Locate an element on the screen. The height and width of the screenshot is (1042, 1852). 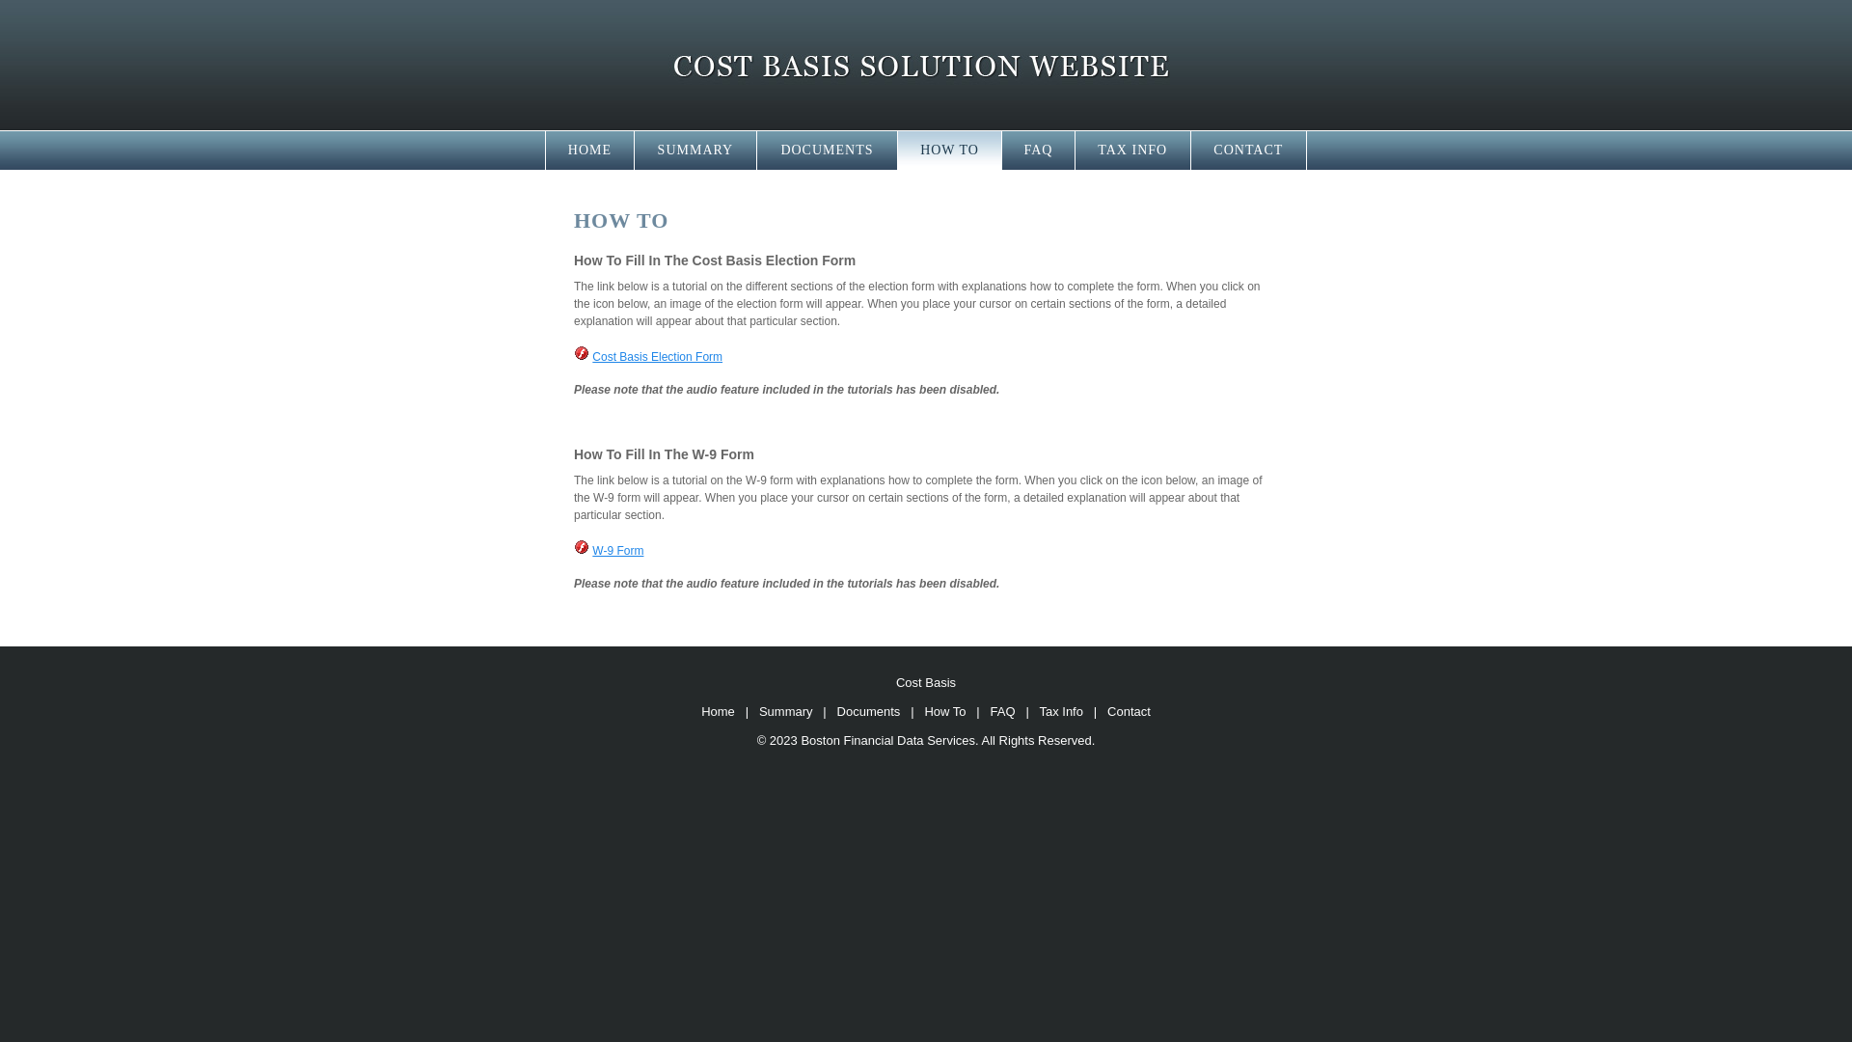
HOME is located at coordinates (590, 151).